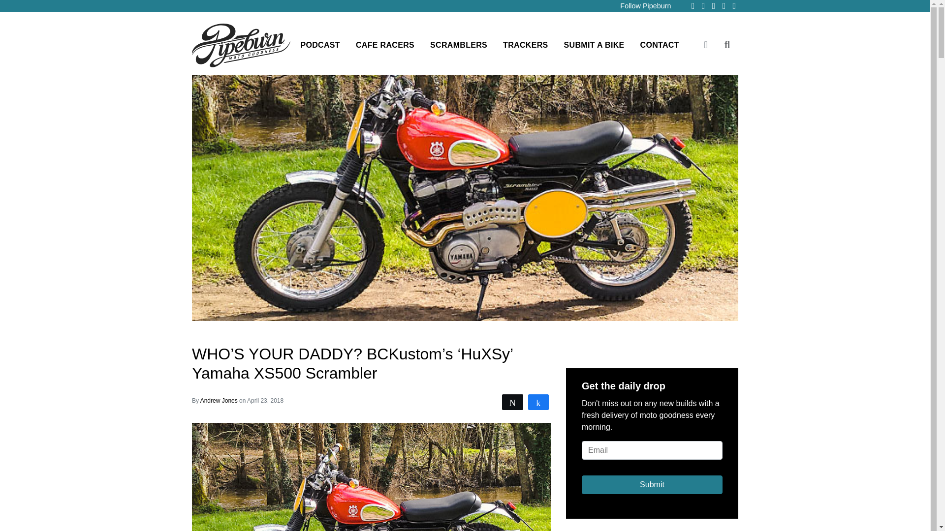 This screenshot has height=531, width=945. What do you see at coordinates (660, 45) in the screenshot?
I see `CONTACT` at bounding box center [660, 45].